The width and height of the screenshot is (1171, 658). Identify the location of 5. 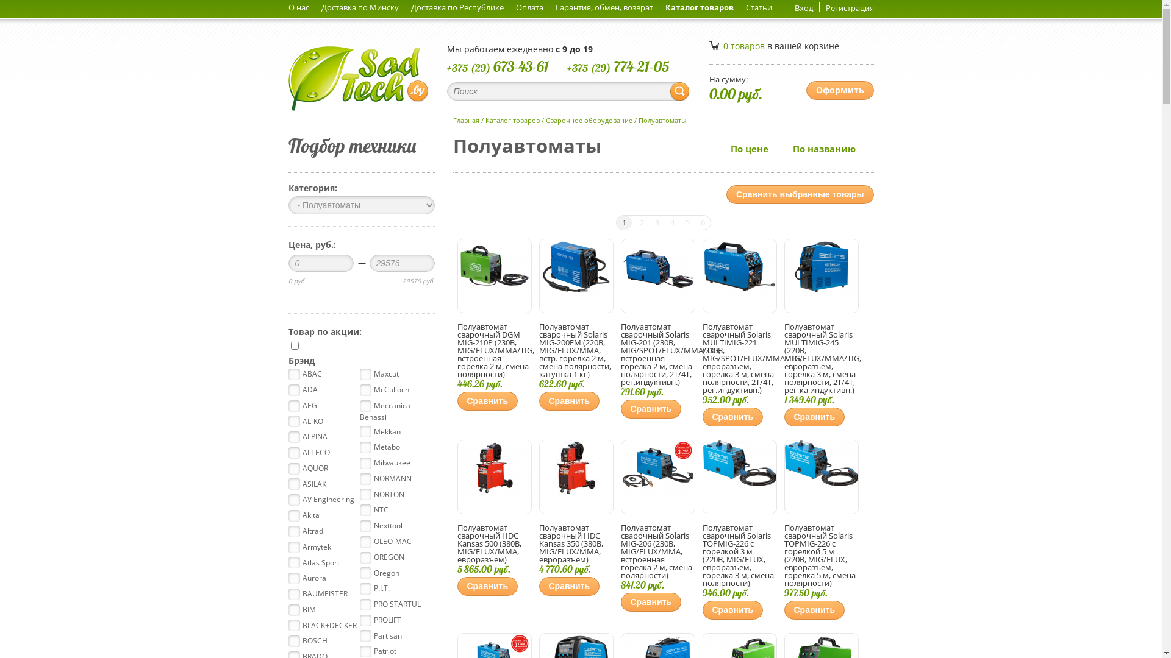
(687, 223).